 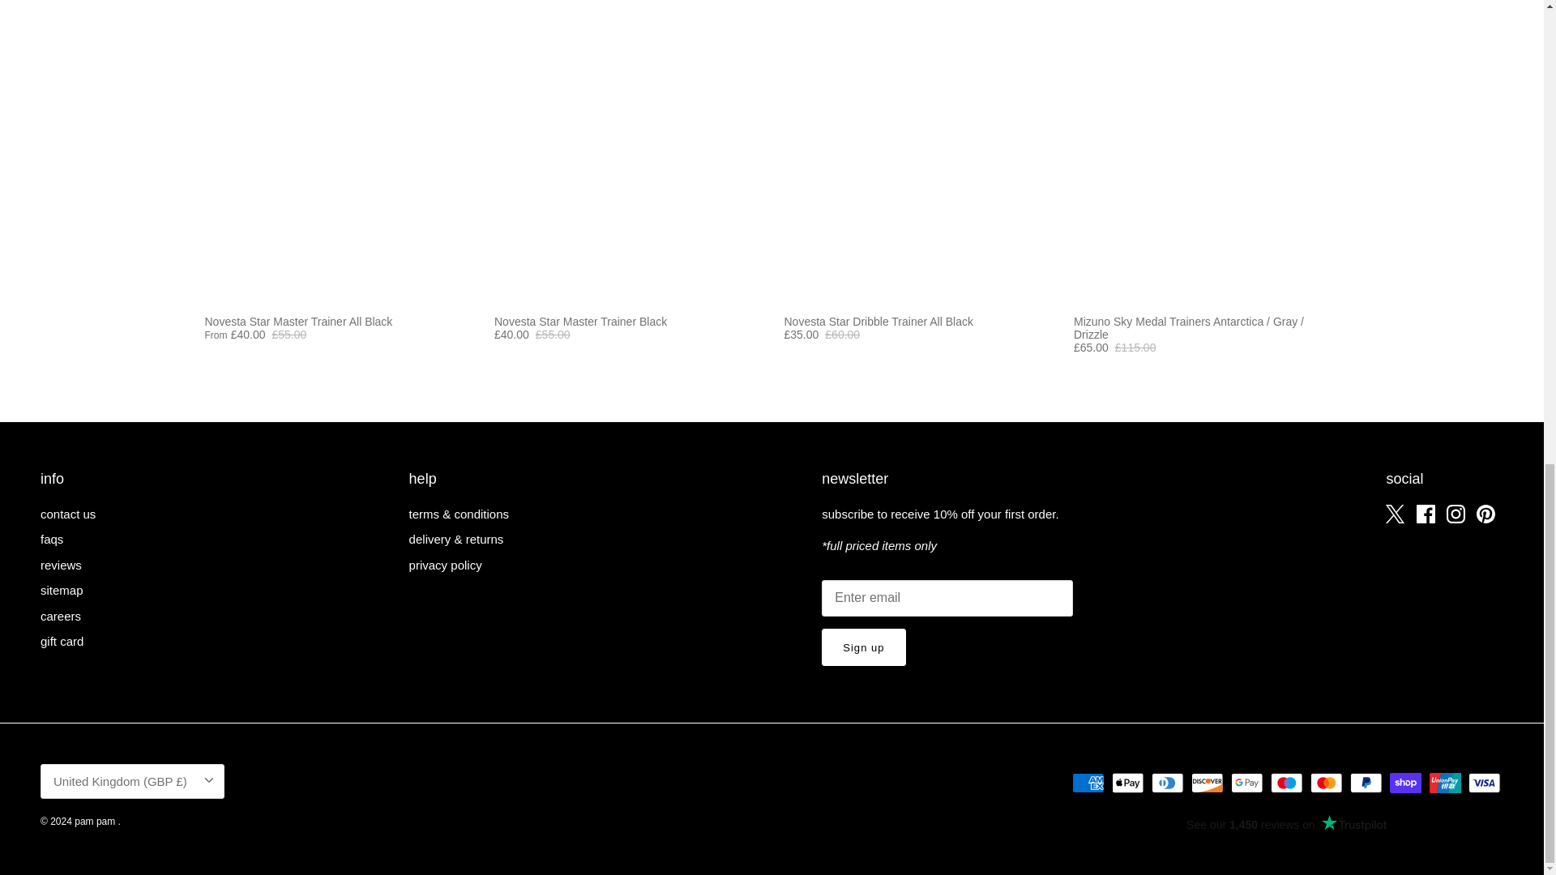 What do you see at coordinates (1286, 825) in the screenshot?
I see `Customer reviews powered by Trustpilot` at bounding box center [1286, 825].